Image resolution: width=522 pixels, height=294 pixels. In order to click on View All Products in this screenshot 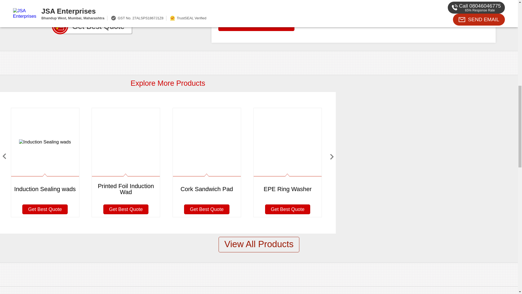, I will do `click(259, 244)`.